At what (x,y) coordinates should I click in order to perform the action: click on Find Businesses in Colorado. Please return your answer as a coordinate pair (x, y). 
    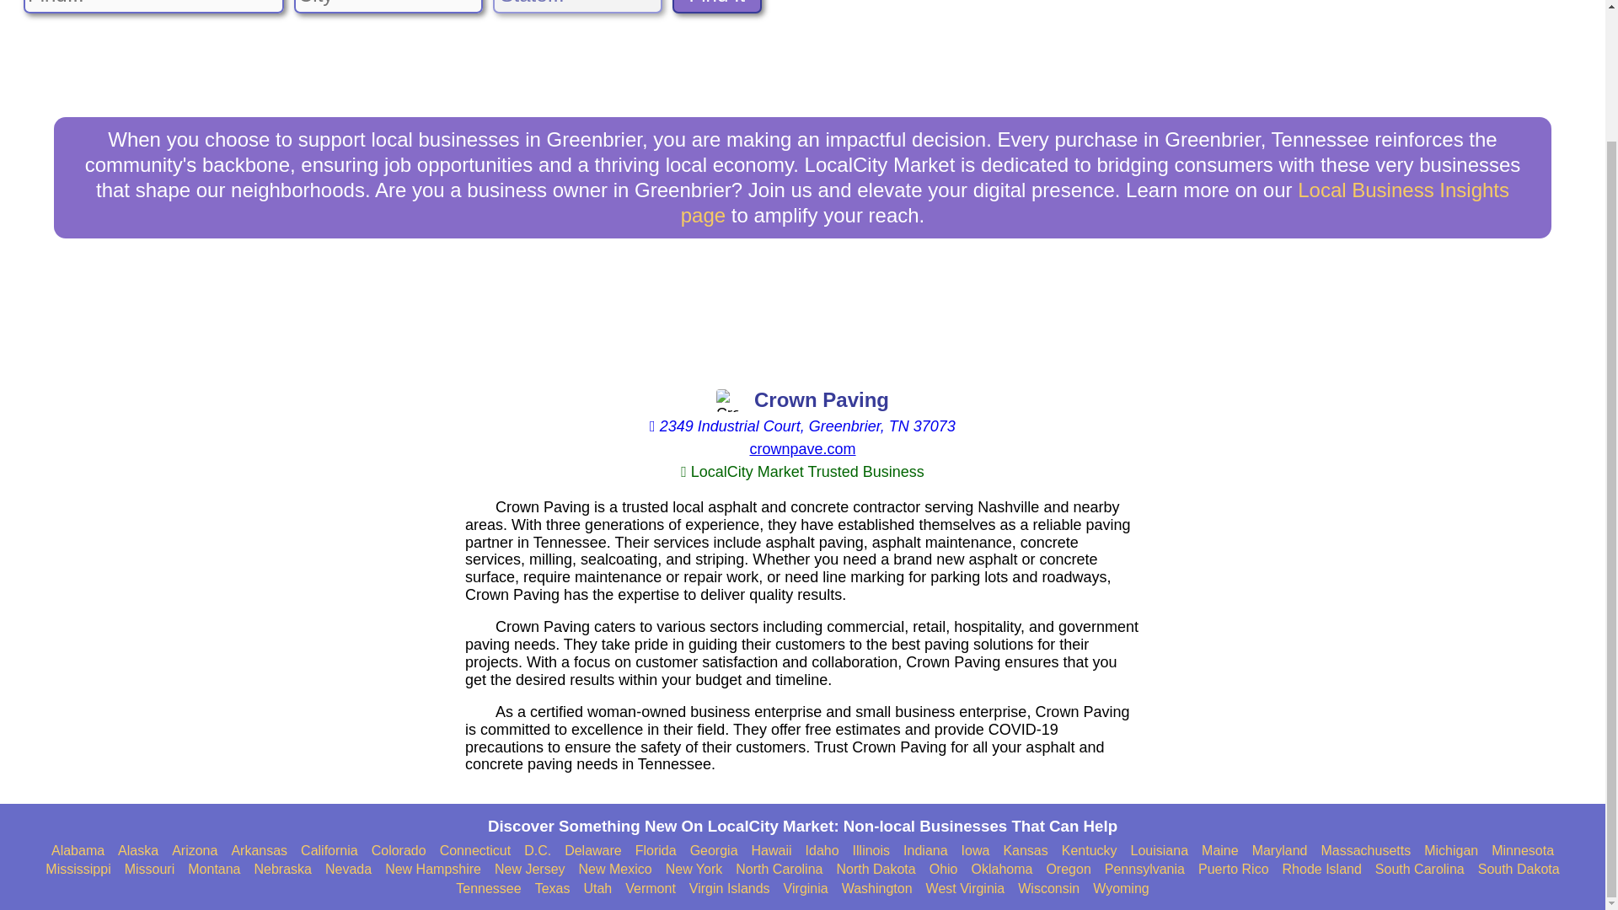
    Looking at the image, I should click on (399, 851).